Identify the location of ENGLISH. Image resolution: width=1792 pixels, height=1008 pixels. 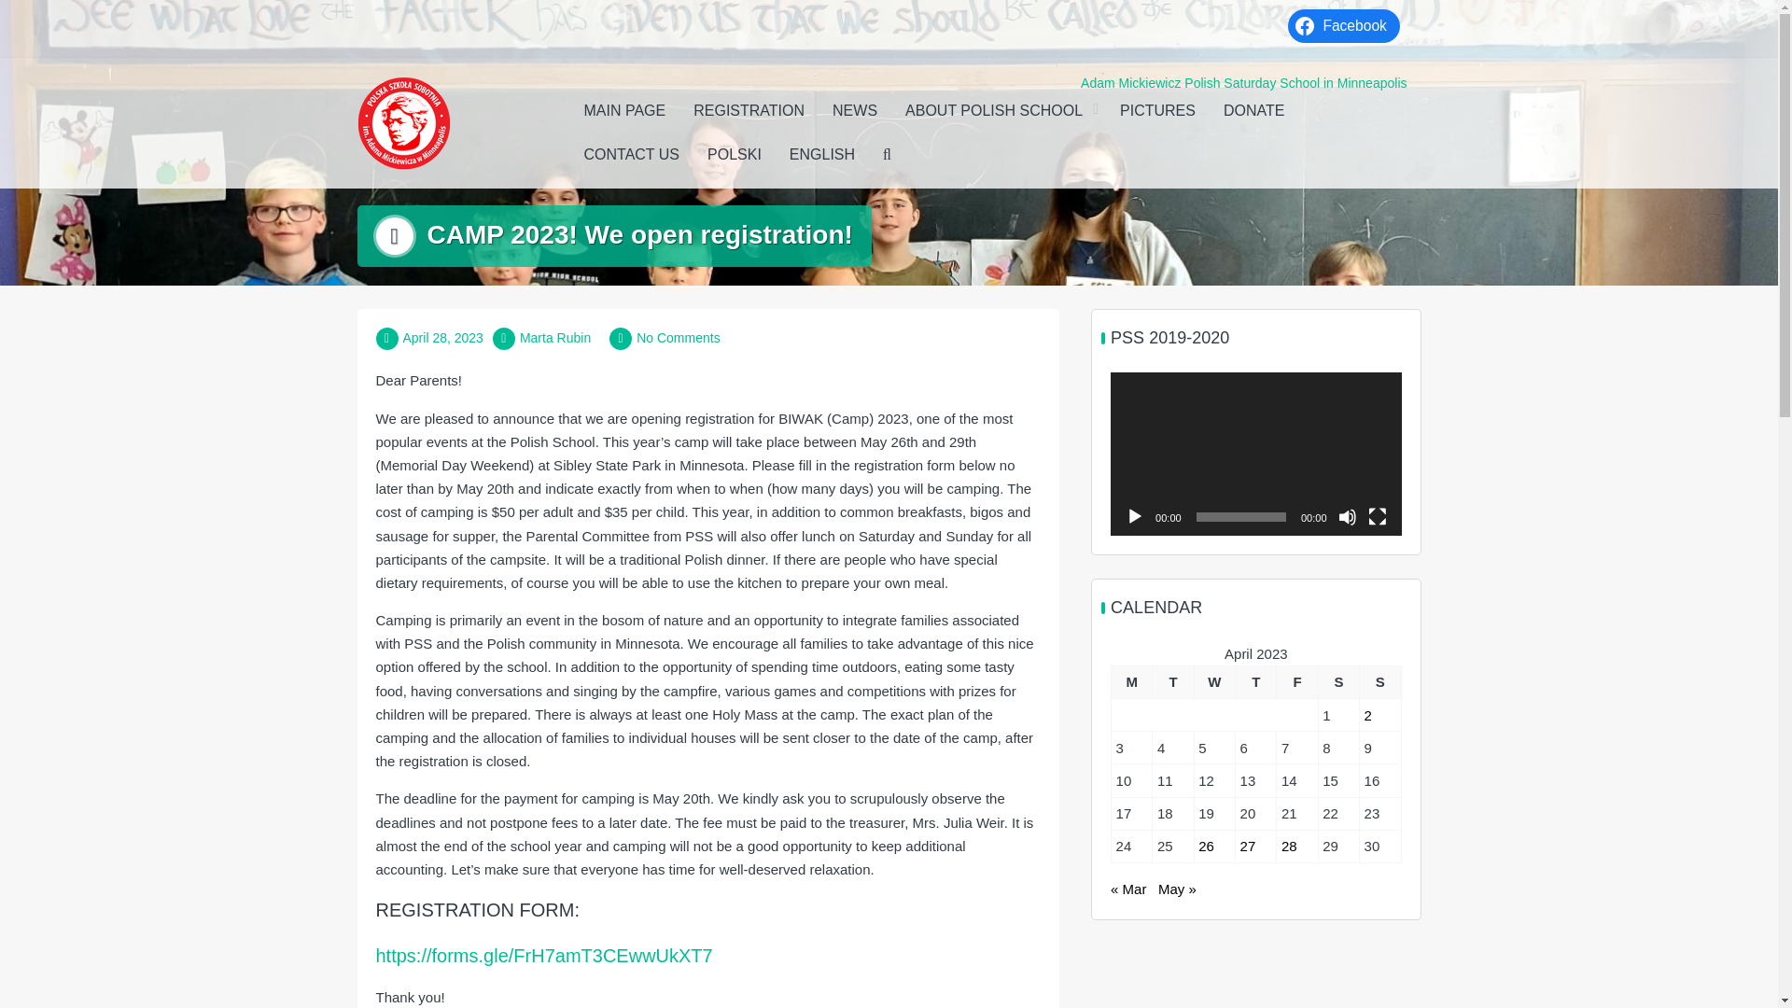
(822, 155).